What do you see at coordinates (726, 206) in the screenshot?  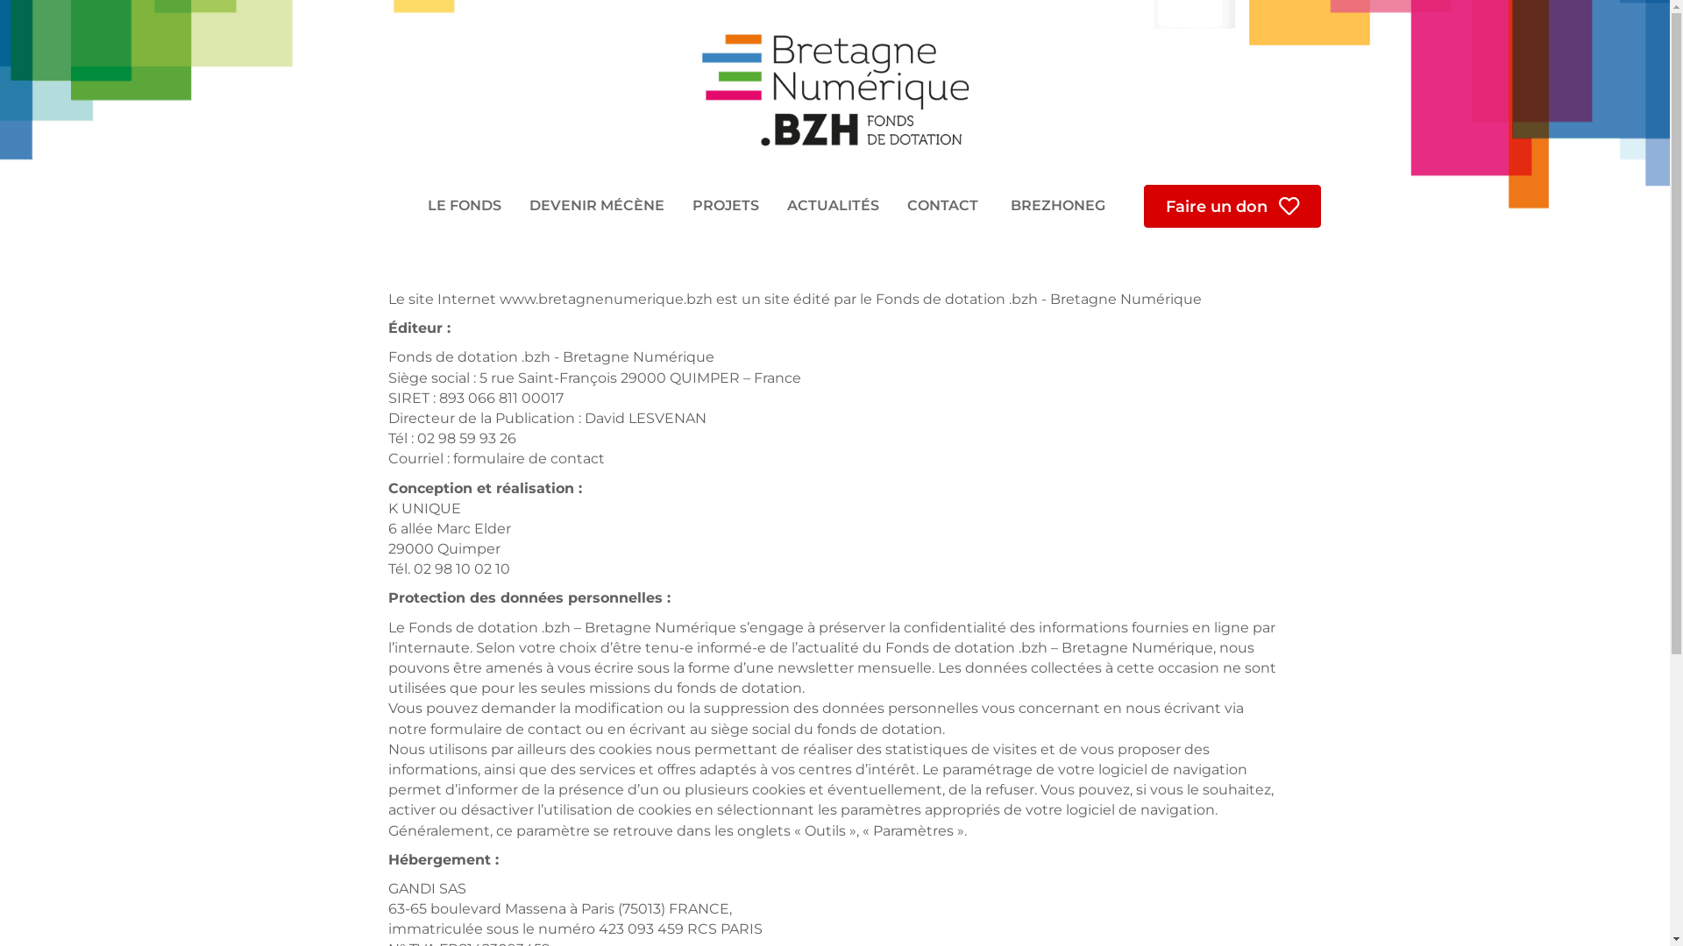 I see `PROJETS` at bounding box center [726, 206].